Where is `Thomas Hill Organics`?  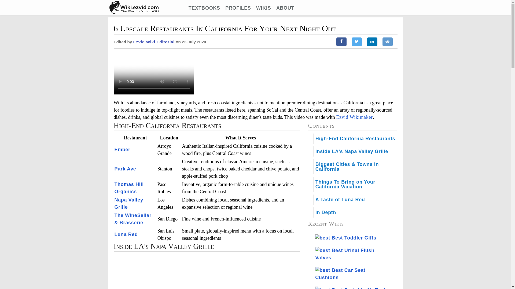
Thomas Hill Organics is located at coordinates (129, 188).